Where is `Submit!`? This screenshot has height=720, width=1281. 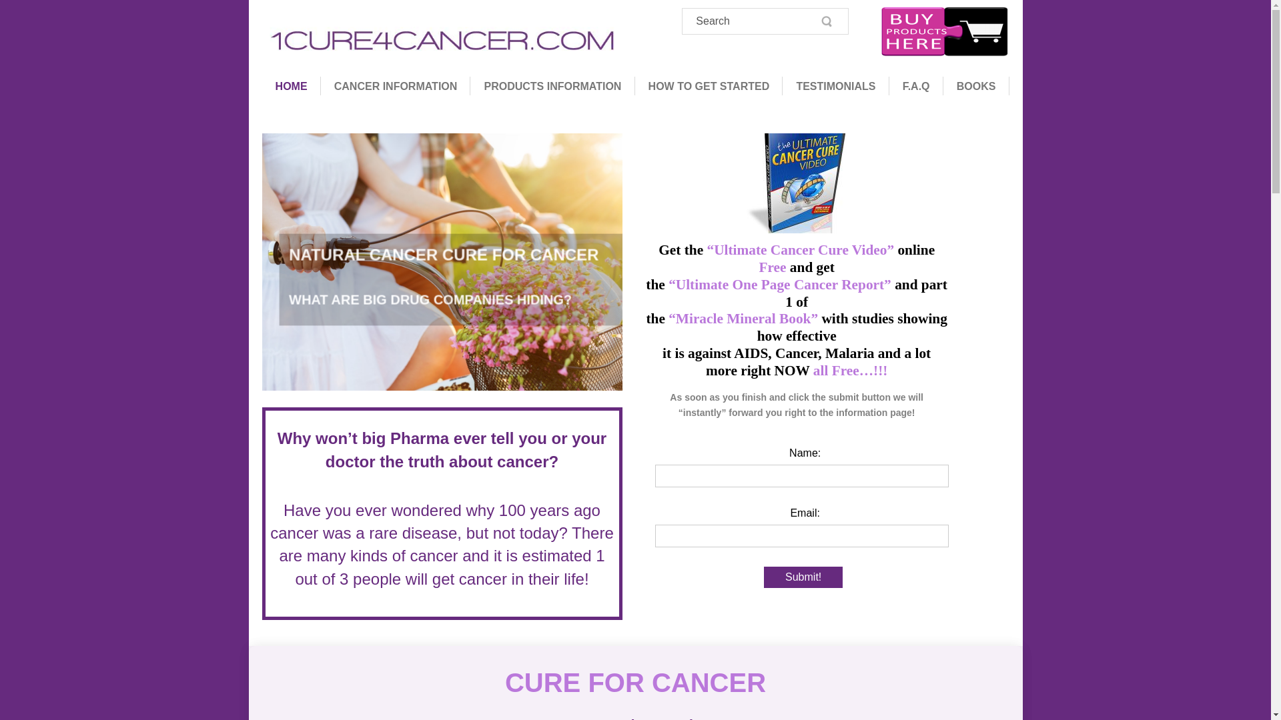 Submit! is located at coordinates (803, 577).